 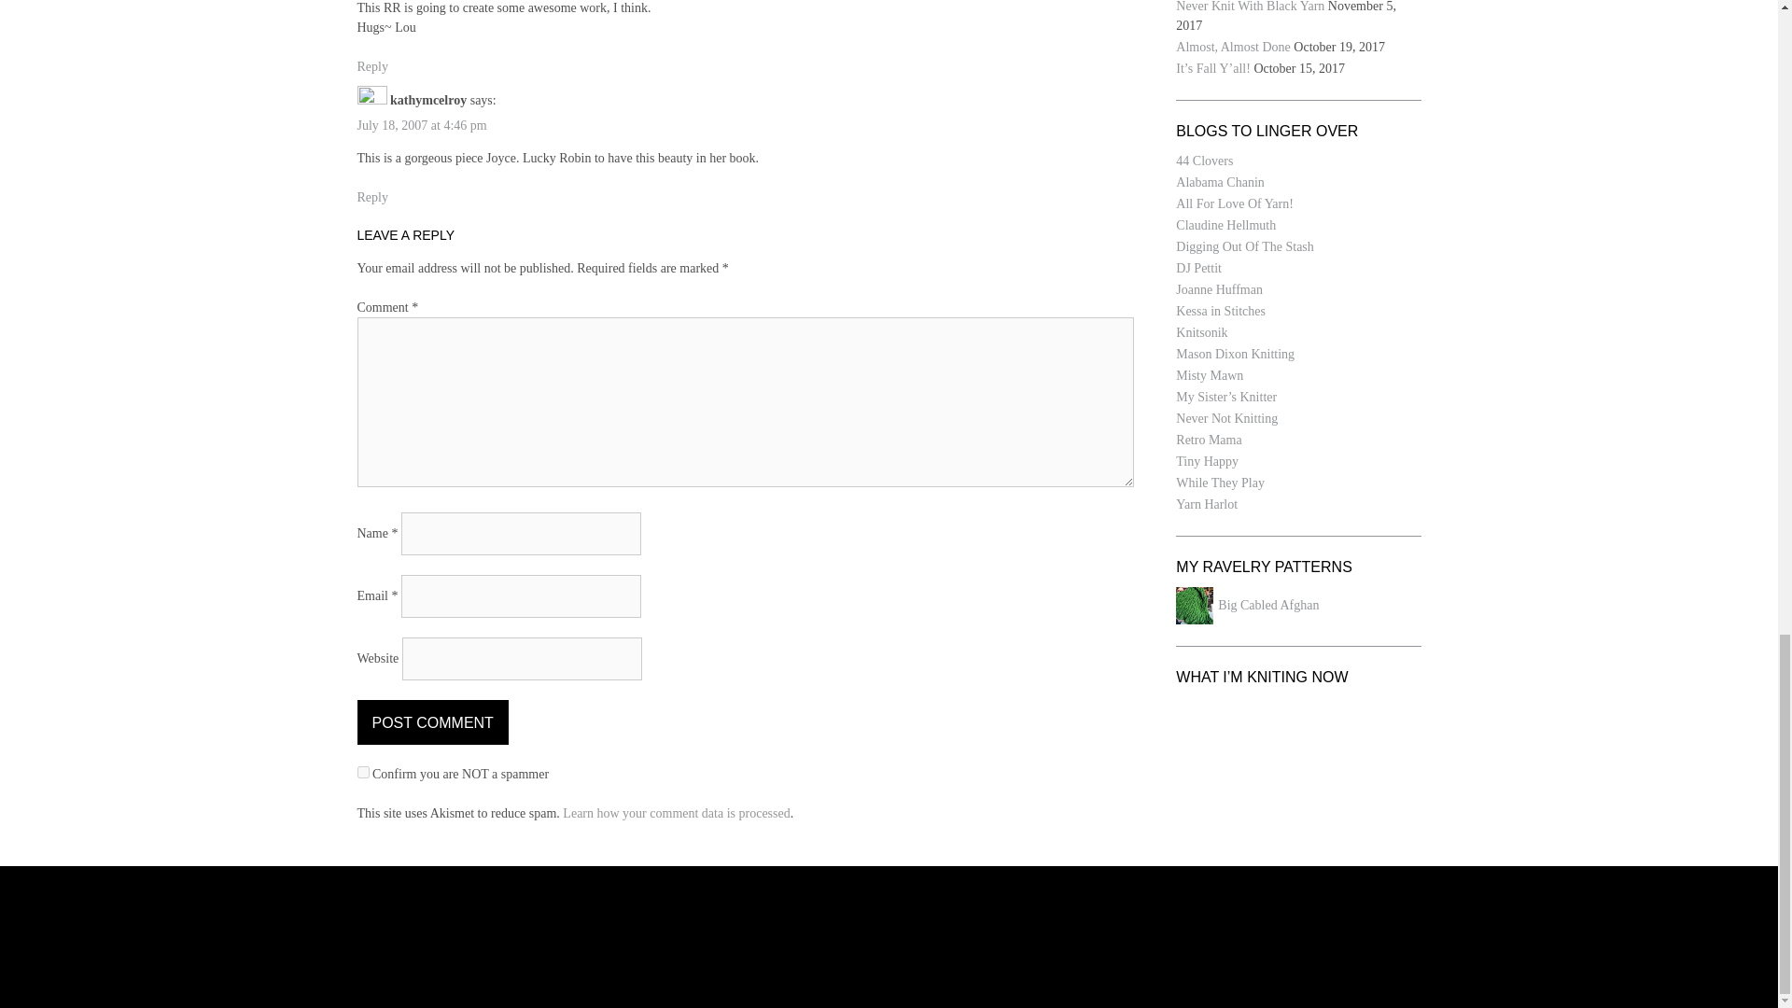 What do you see at coordinates (362, 771) in the screenshot?
I see `on` at bounding box center [362, 771].